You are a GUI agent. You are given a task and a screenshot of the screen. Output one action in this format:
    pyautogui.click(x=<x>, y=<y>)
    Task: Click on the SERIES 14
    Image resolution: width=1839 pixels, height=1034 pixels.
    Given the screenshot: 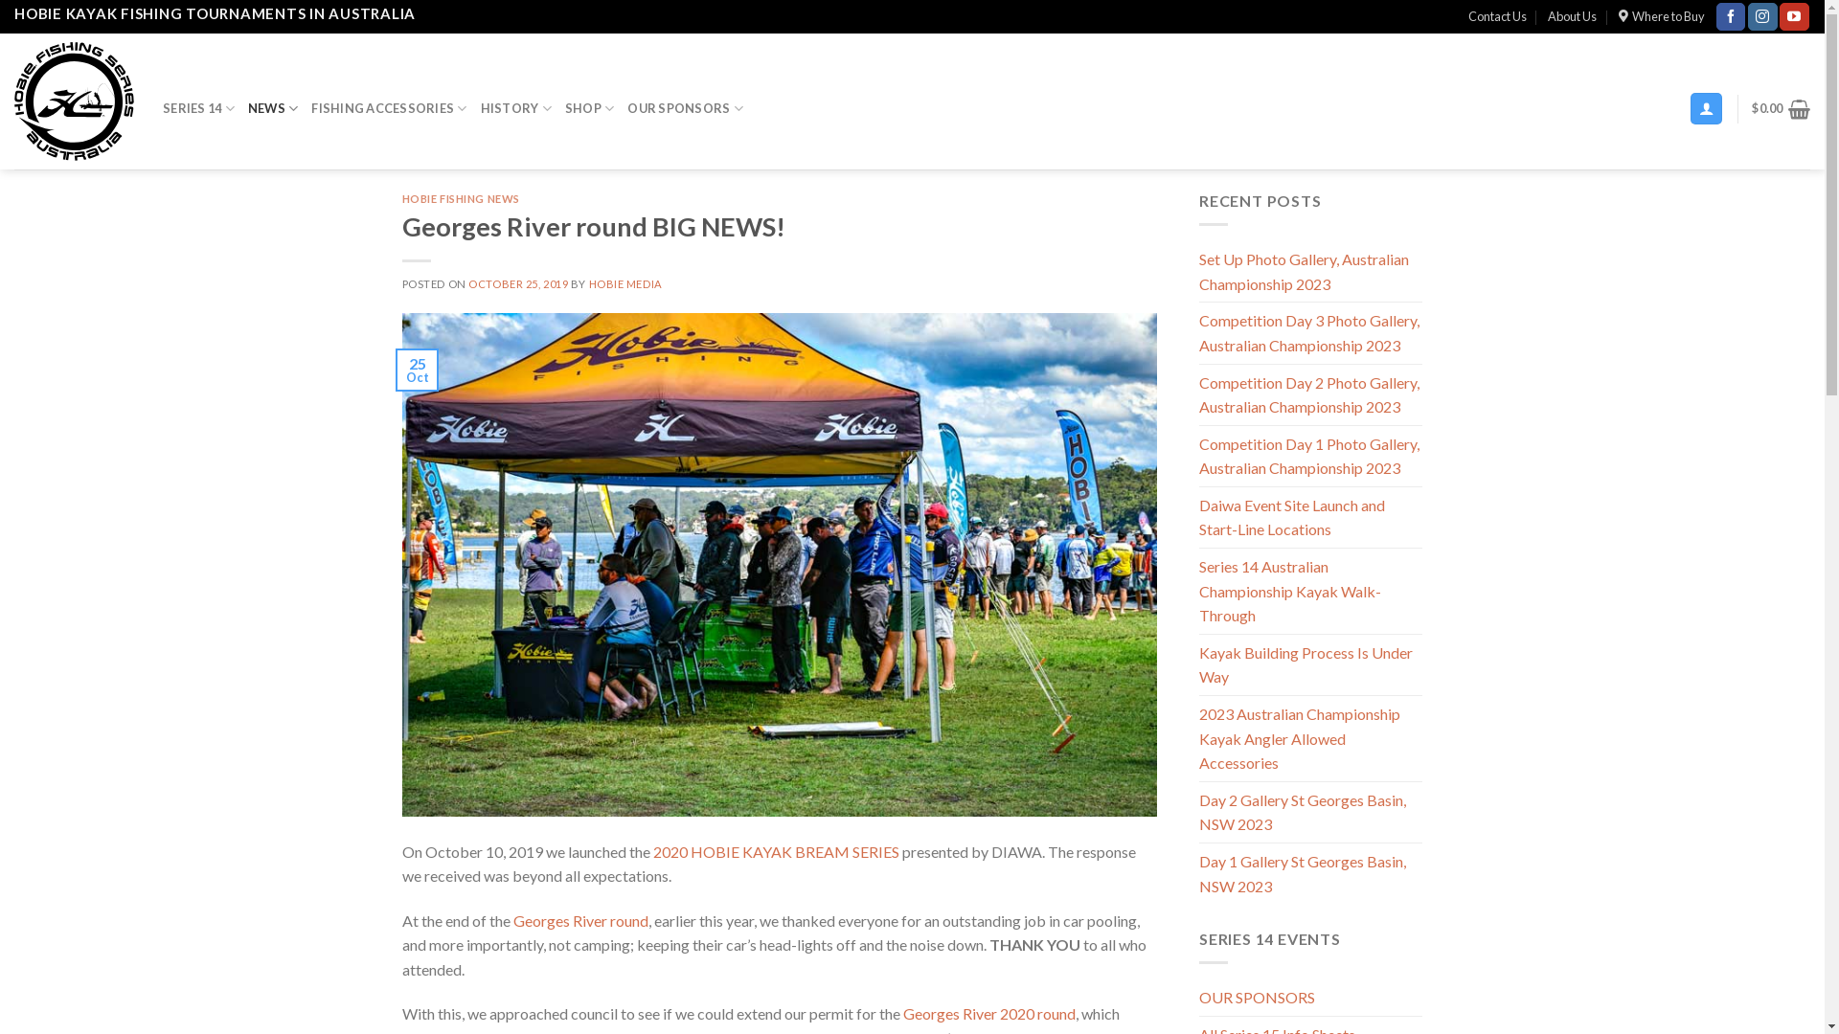 What is the action you would take?
    pyautogui.click(x=198, y=109)
    